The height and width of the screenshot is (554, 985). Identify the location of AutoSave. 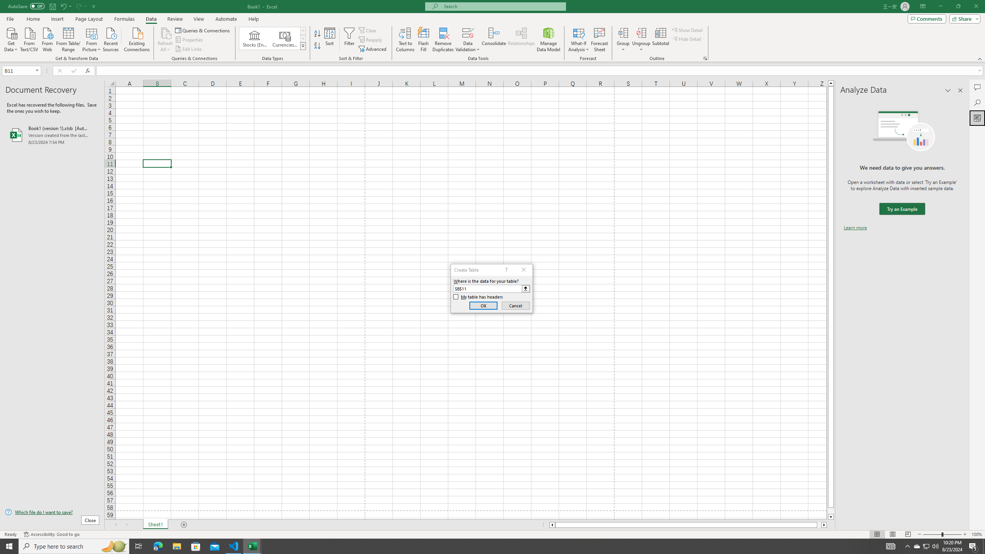
(26, 6).